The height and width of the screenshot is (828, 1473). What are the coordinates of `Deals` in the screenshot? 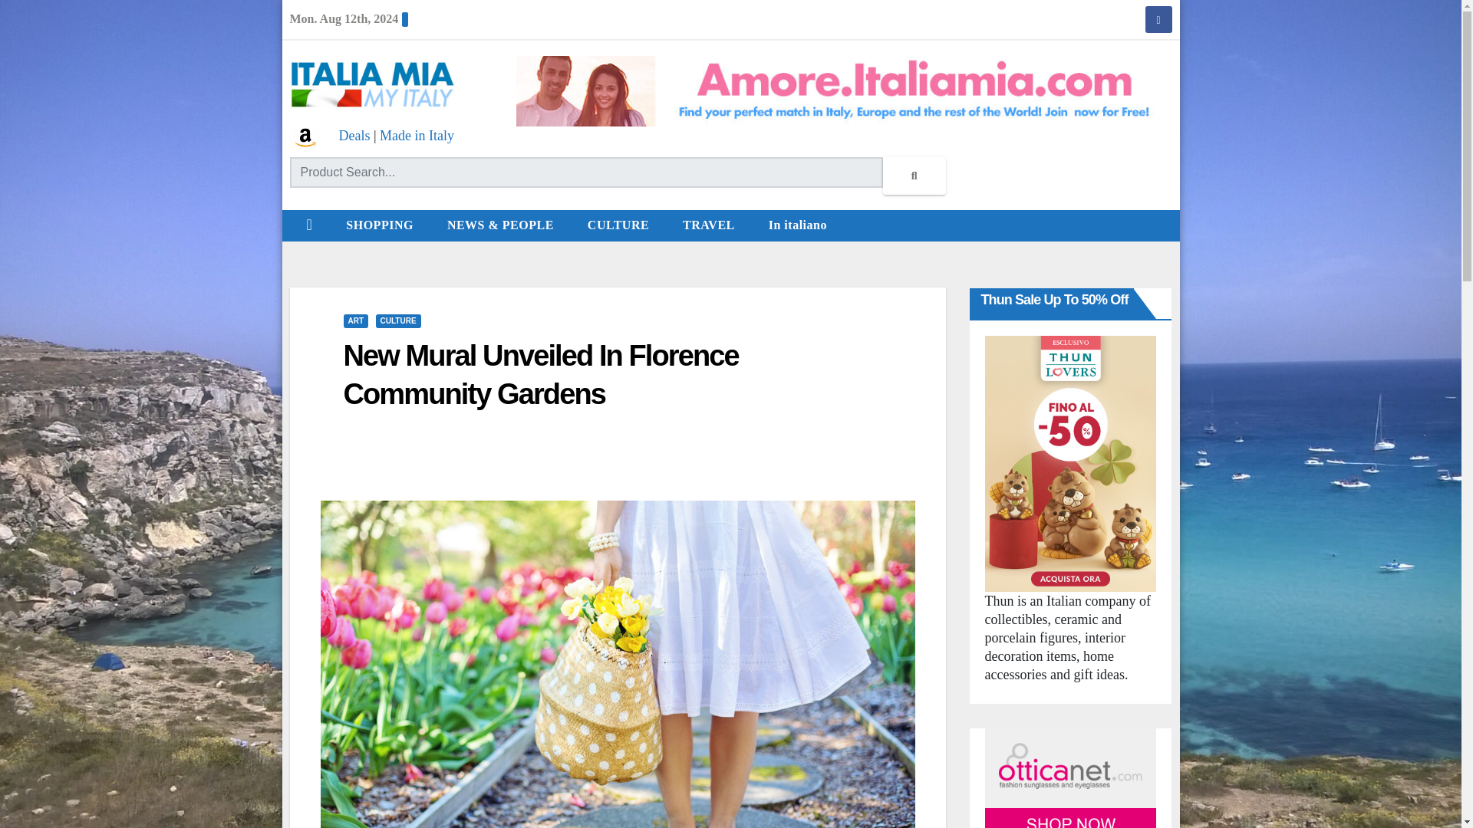 It's located at (354, 135).